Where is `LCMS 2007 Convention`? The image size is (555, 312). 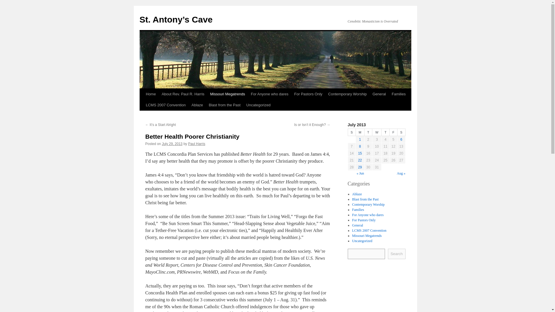 LCMS 2007 Convention is located at coordinates (165, 105).